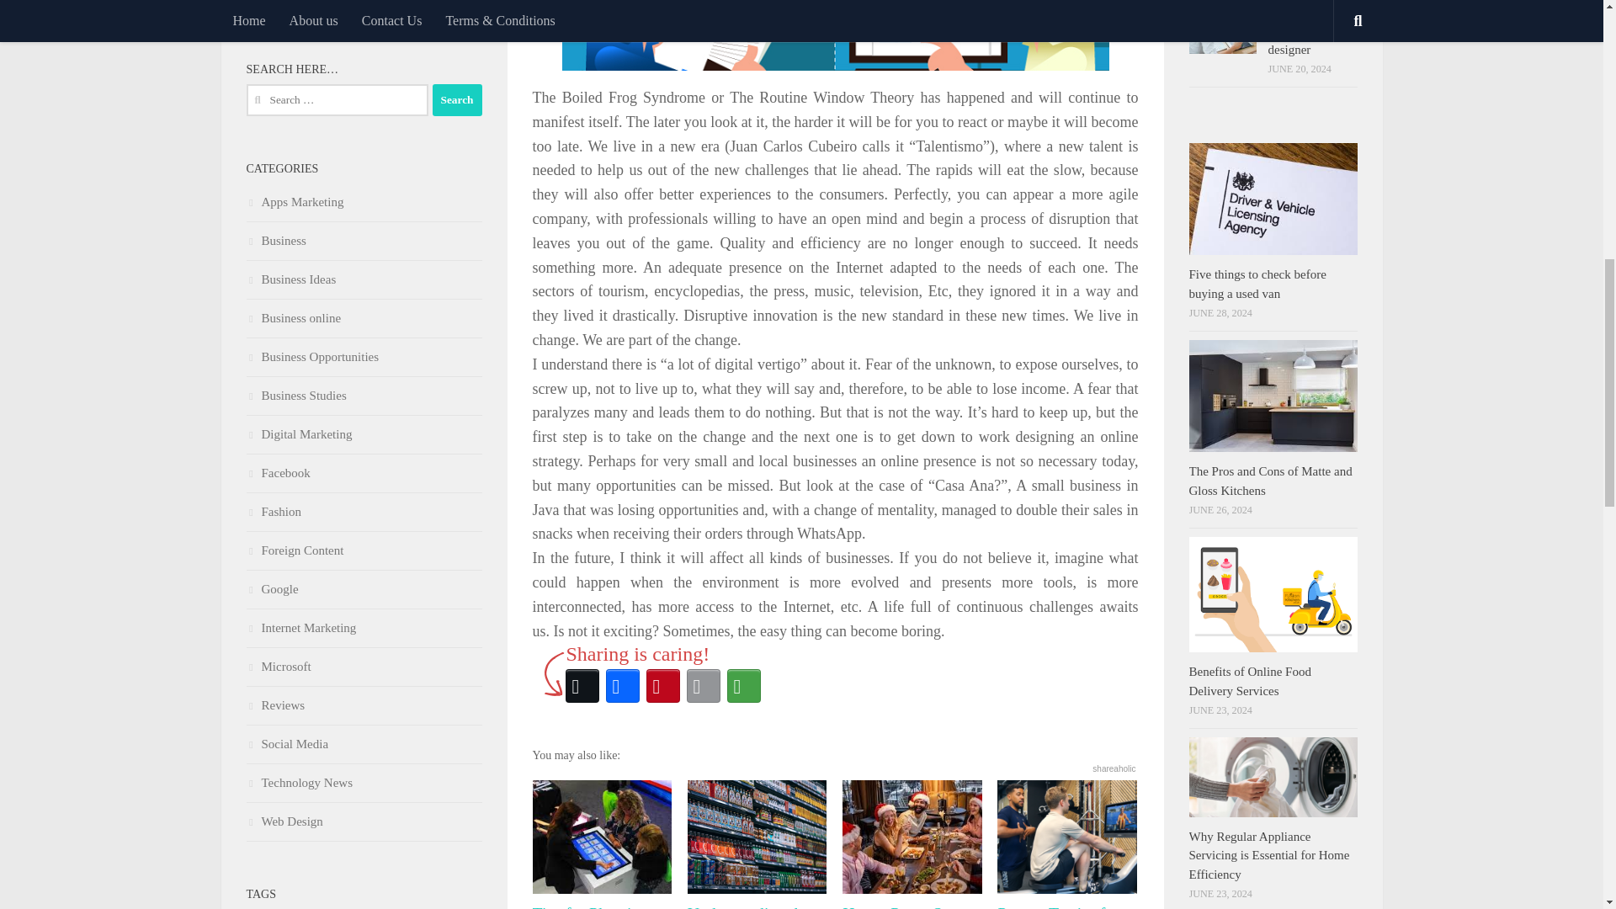 This screenshot has height=909, width=1616. Describe the element at coordinates (912, 844) in the screenshot. I see `How a Pager System Improves Restaurant Customer Service` at that location.